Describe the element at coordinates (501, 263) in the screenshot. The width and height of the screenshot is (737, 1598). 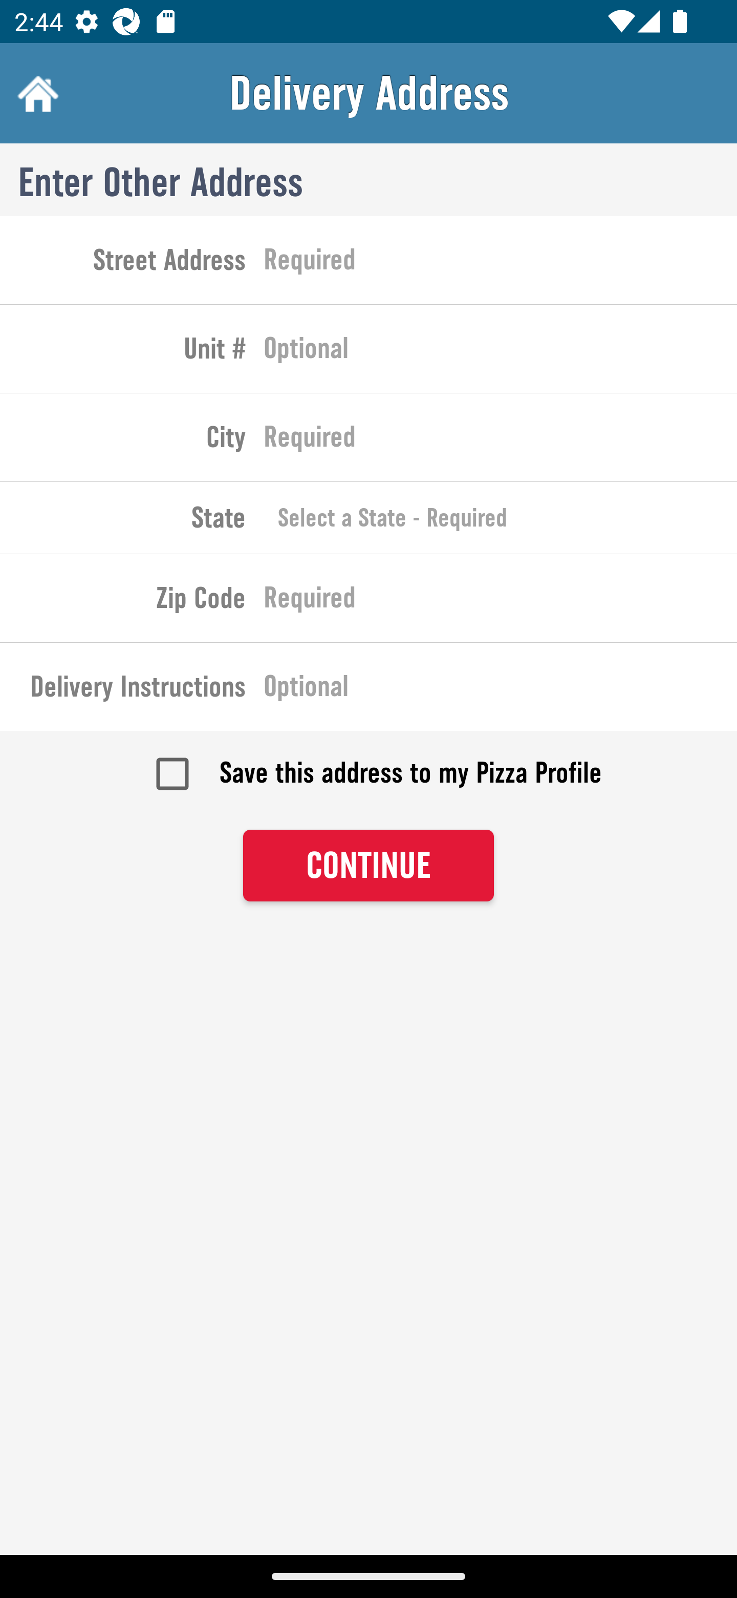
I see `Required` at that location.